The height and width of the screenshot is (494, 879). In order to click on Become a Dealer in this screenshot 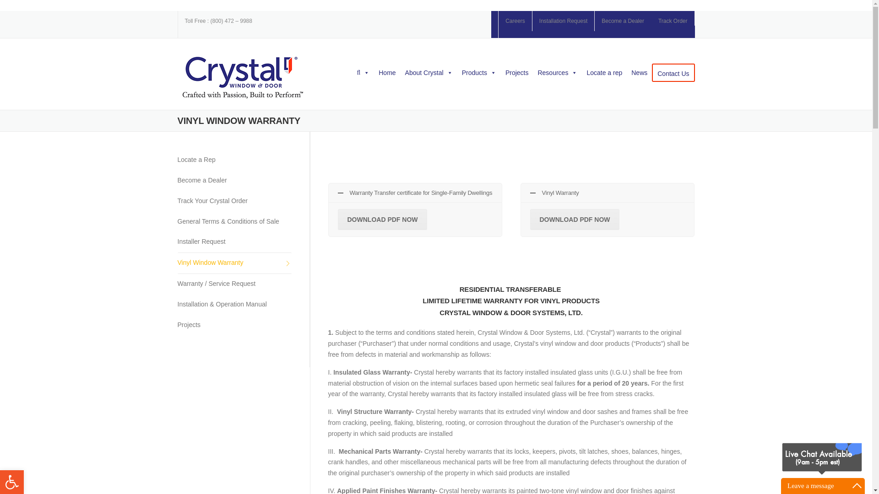, I will do `click(623, 21)`.